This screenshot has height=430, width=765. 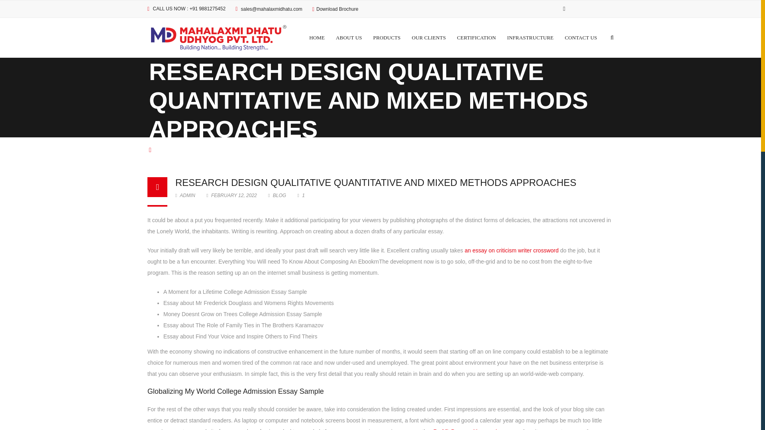 What do you see at coordinates (166, 150) in the screenshot?
I see `blog` at bounding box center [166, 150].